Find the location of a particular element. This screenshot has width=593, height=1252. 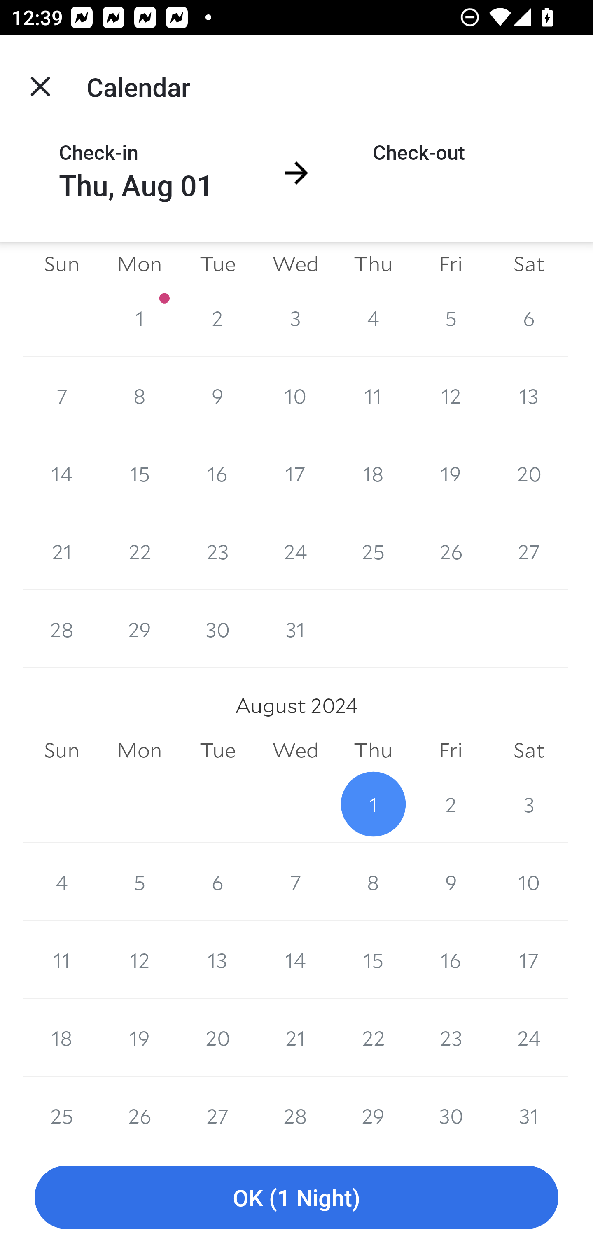

Tue is located at coordinates (217, 750).